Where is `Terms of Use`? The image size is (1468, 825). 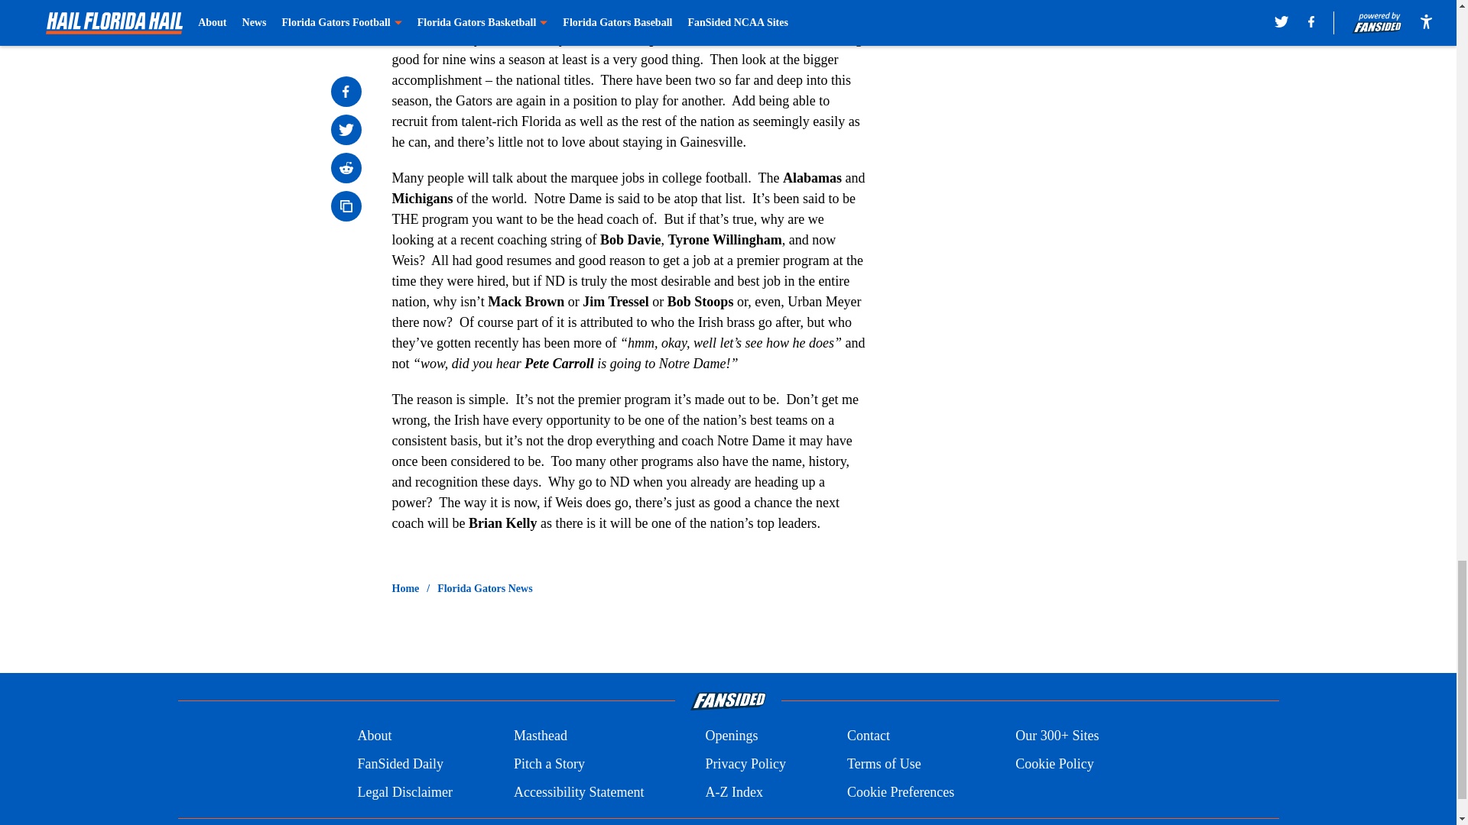
Terms of Use is located at coordinates (884, 764).